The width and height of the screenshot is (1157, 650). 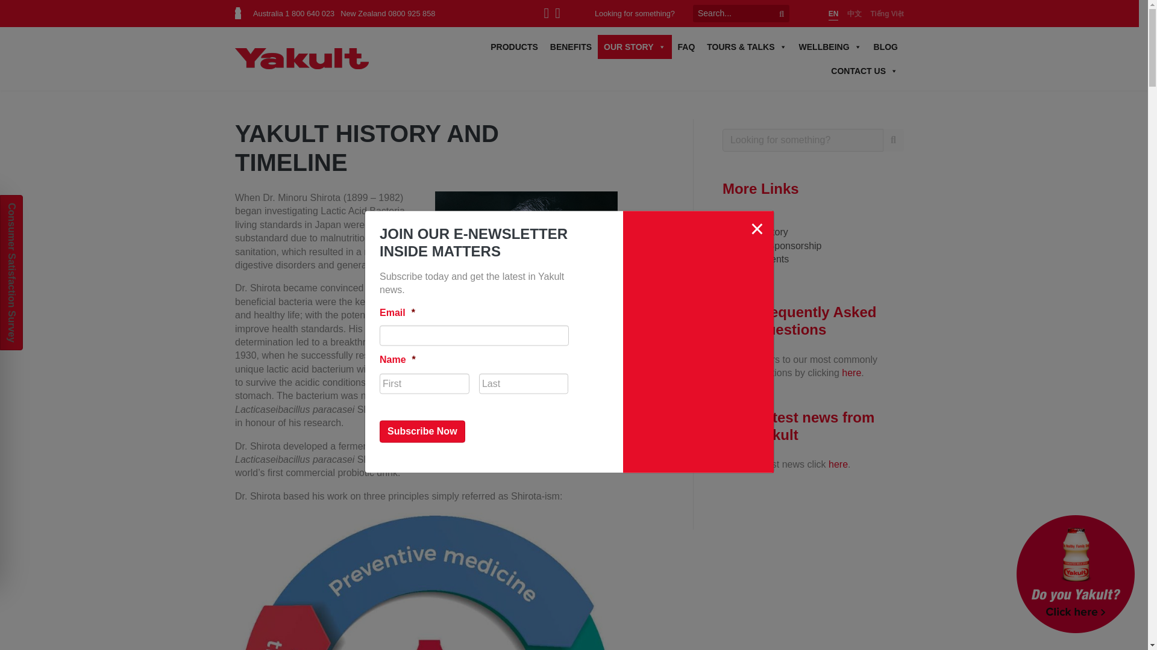 What do you see at coordinates (634, 47) in the screenshot?
I see `OUR STORY` at bounding box center [634, 47].